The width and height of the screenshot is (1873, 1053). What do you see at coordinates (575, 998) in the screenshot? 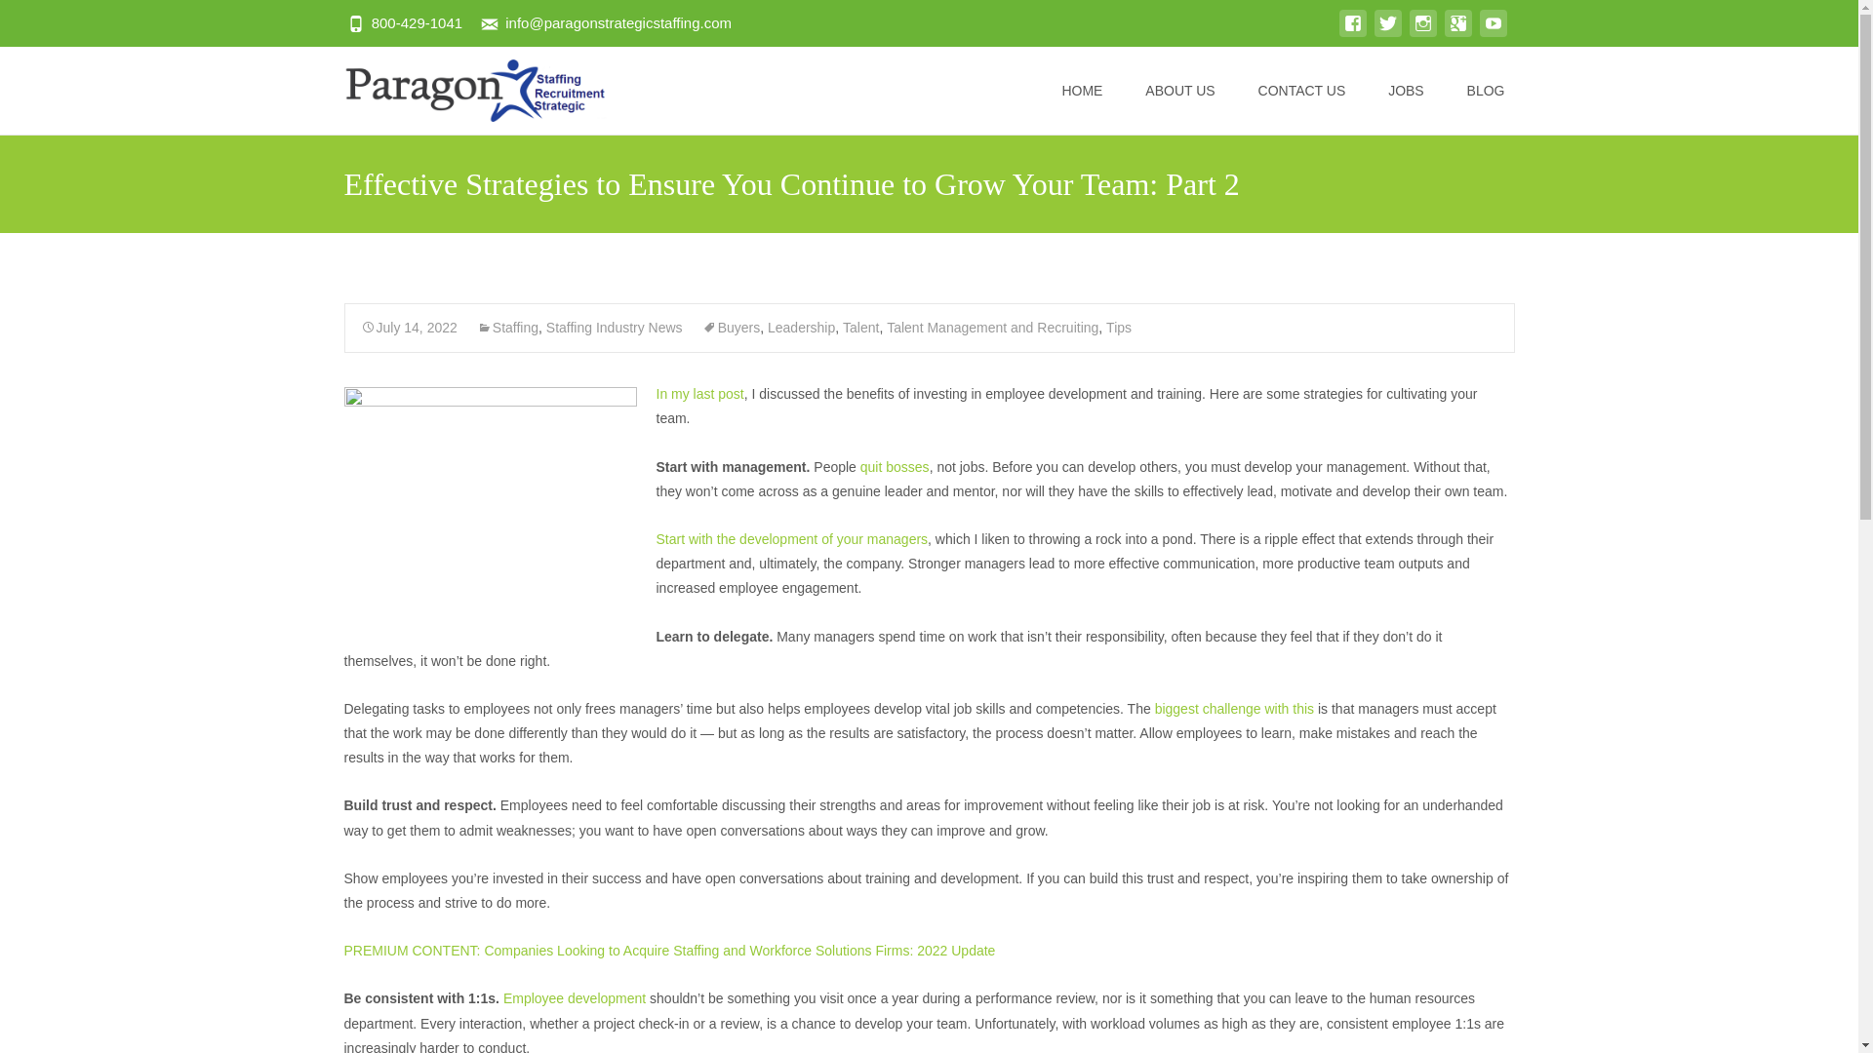
I see `Employee development` at bounding box center [575, 998].